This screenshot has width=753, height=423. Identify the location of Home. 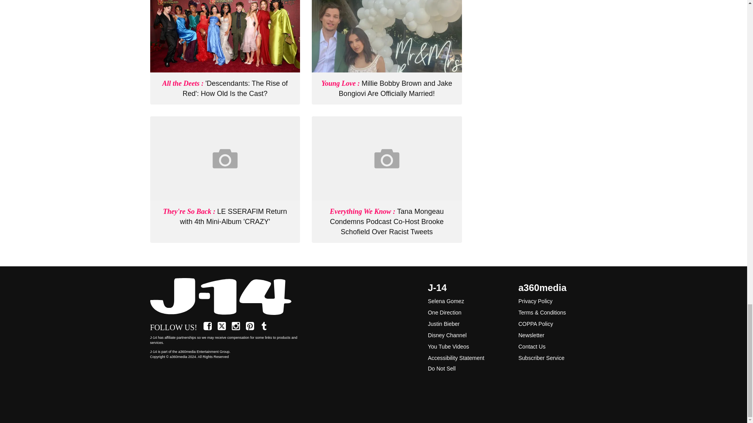
(225, 297).